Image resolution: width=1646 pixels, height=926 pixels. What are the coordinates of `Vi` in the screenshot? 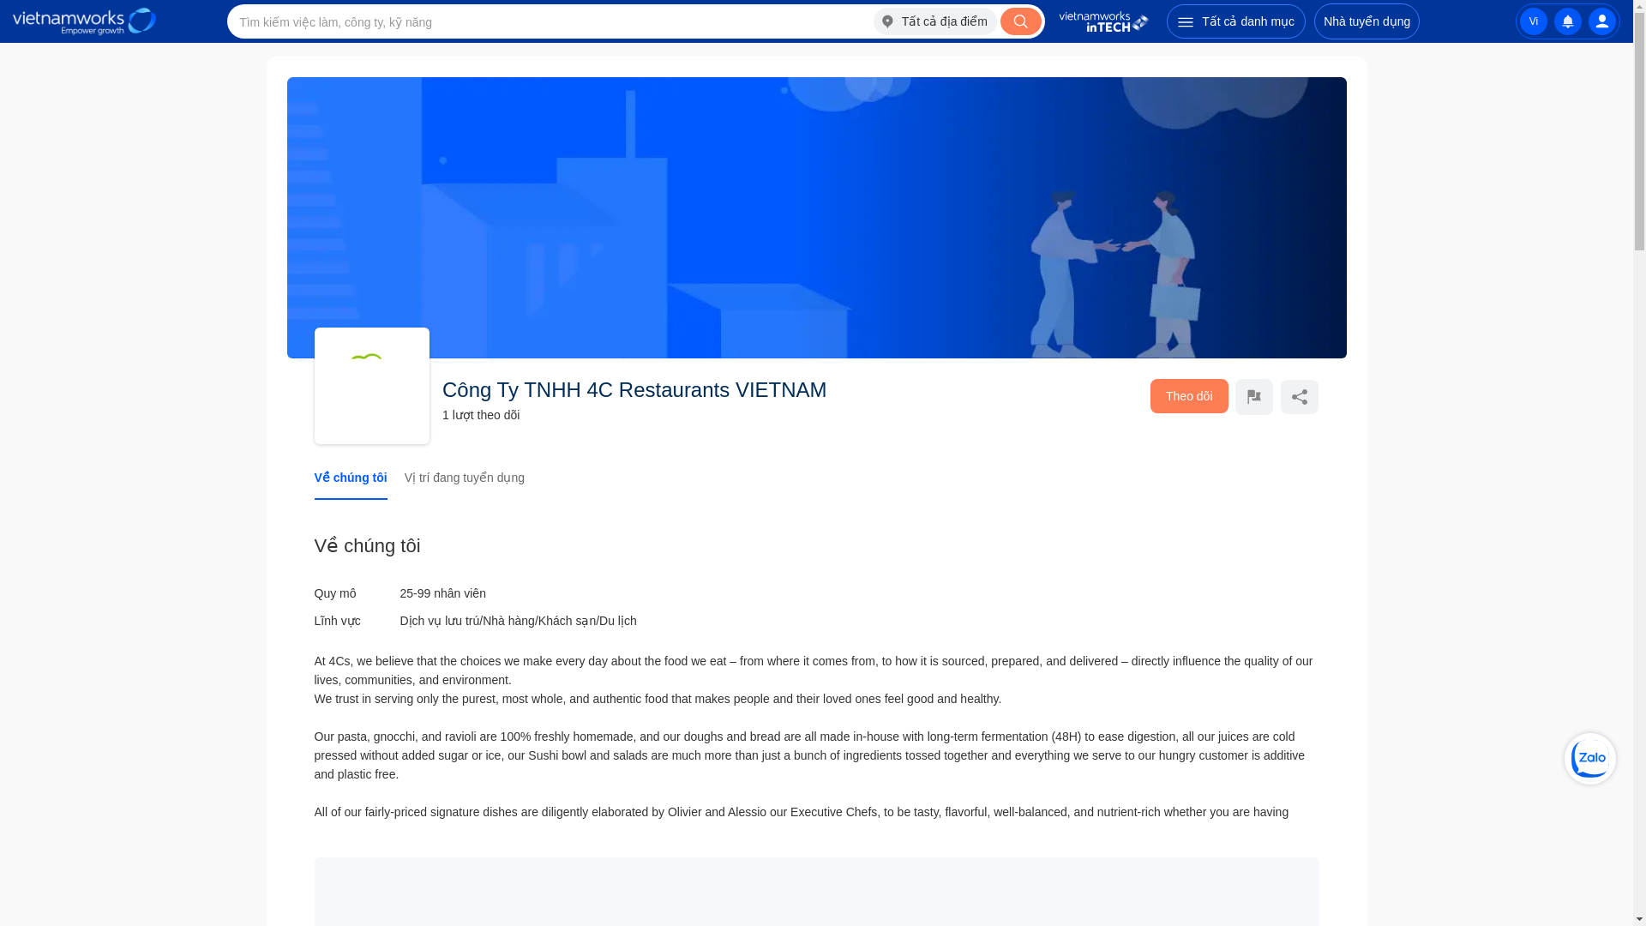 It's located at (1533, 21).